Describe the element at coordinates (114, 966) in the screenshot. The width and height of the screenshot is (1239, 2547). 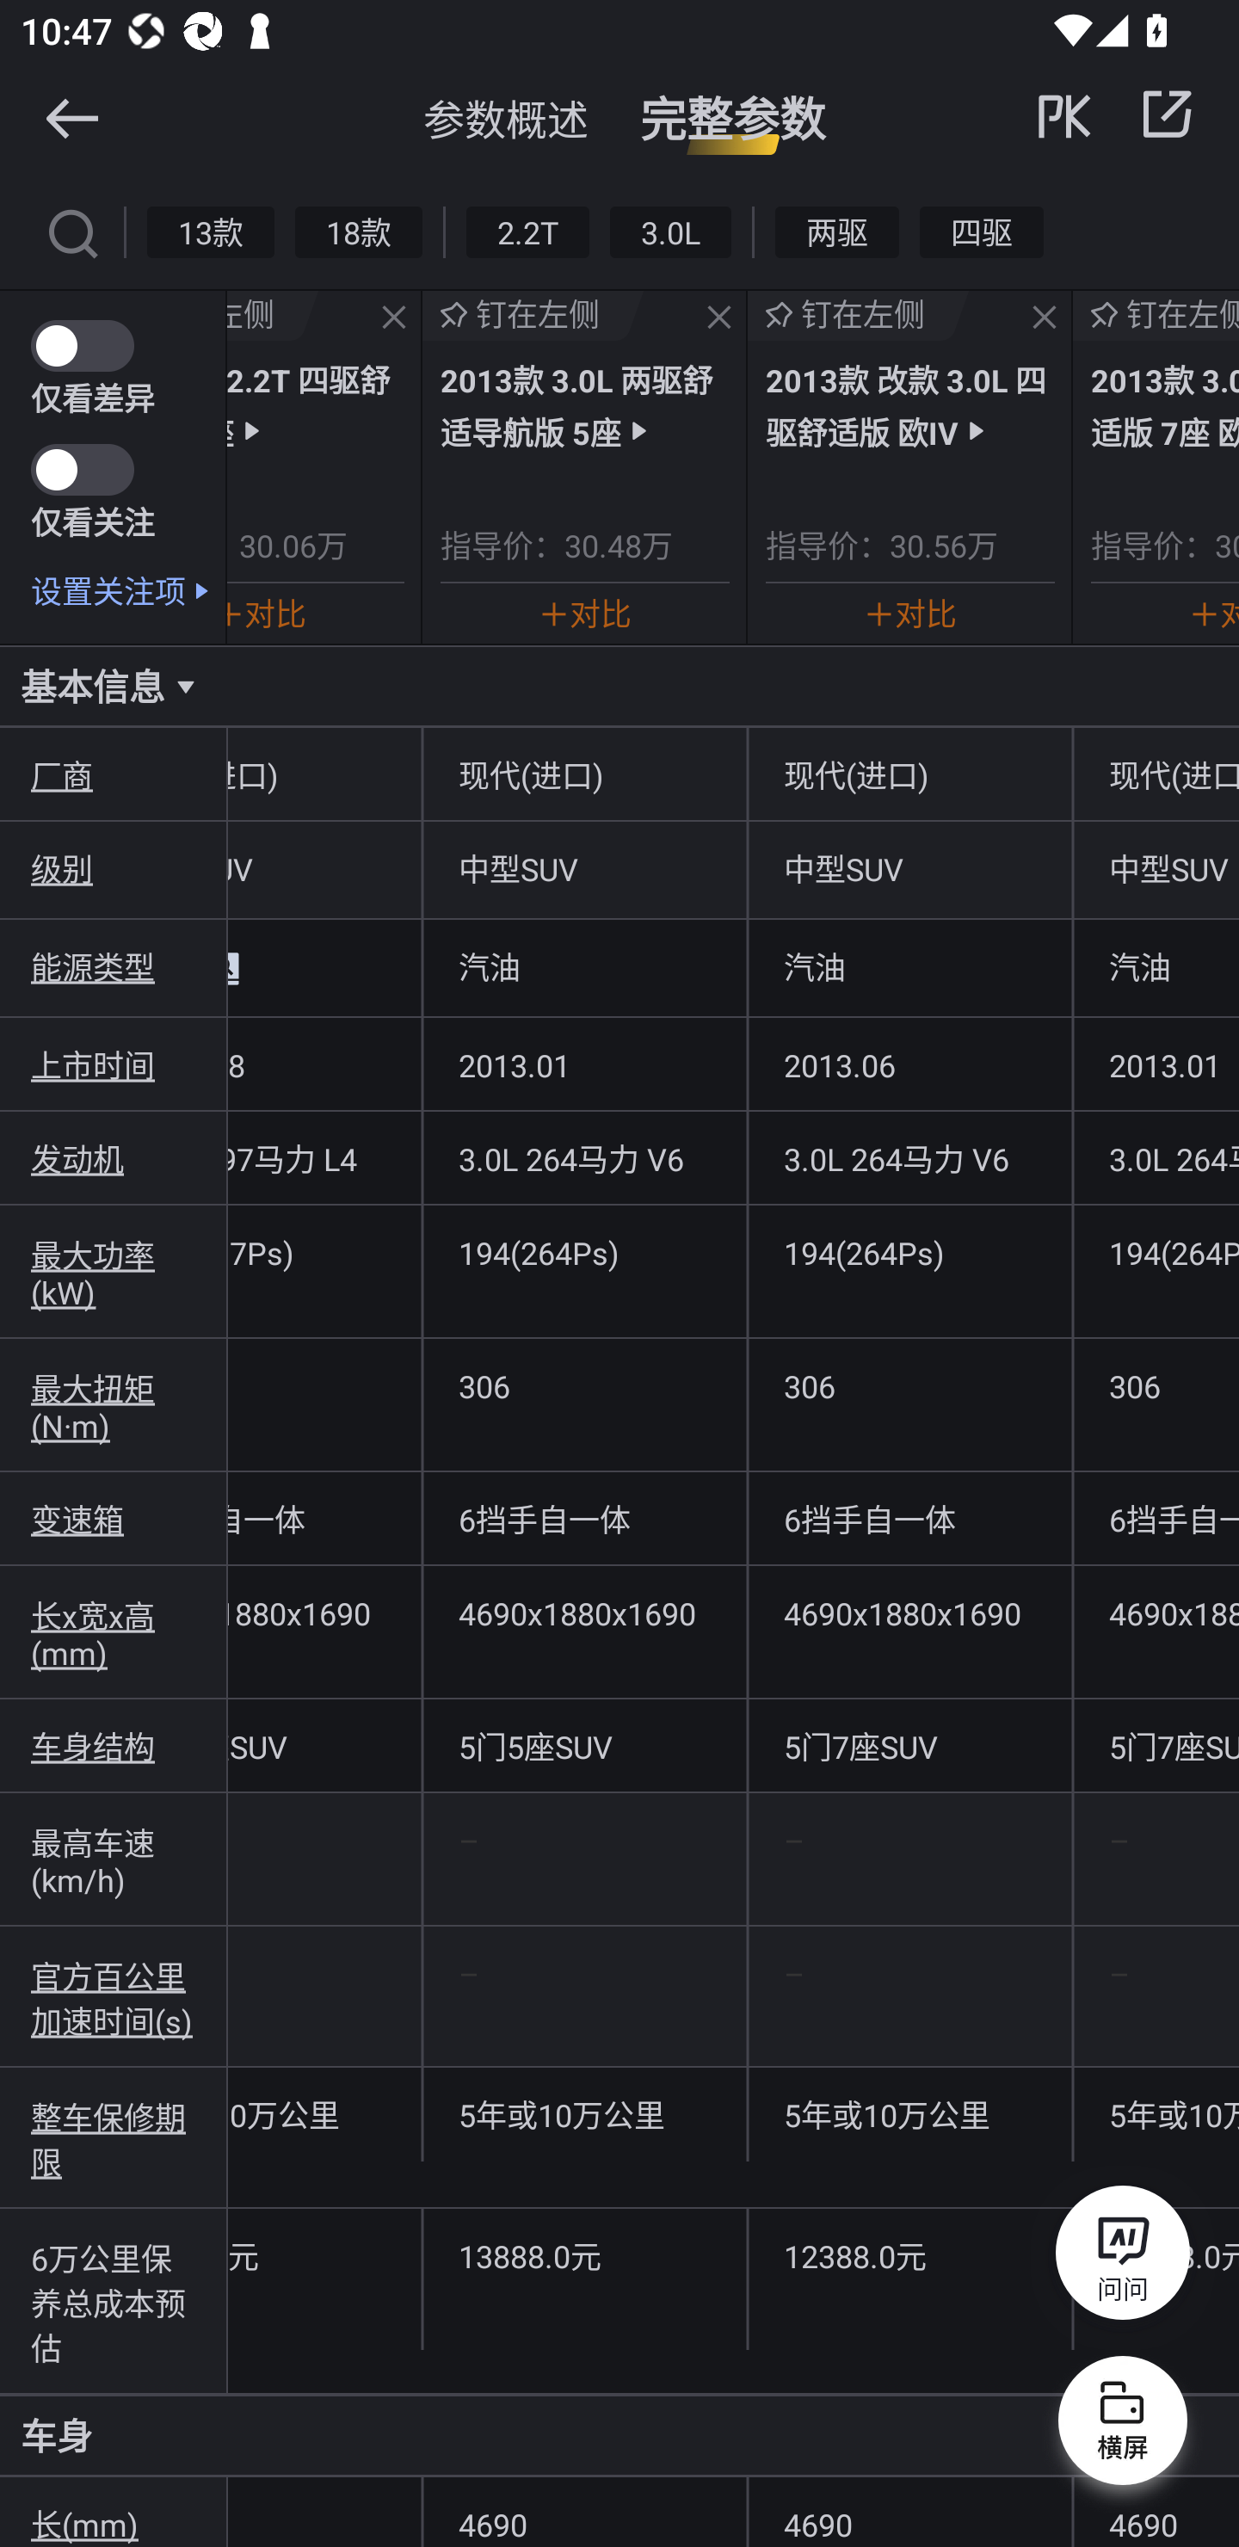
I see `能源类型` at that location.